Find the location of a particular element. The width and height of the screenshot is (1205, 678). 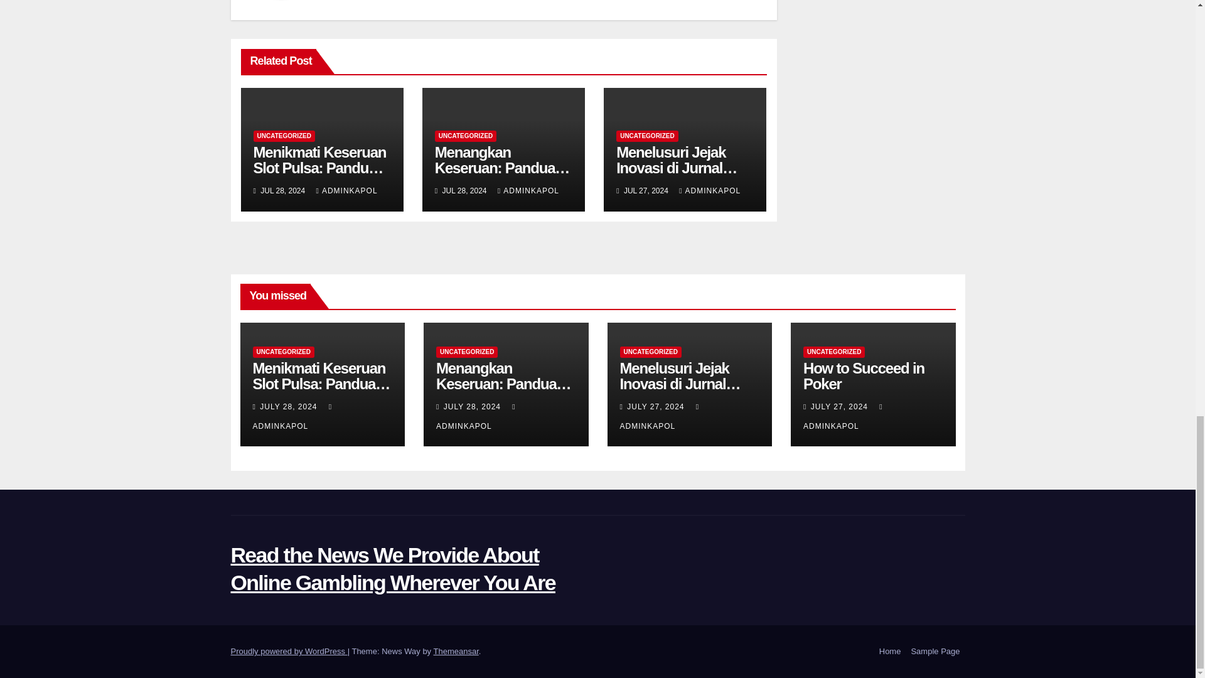

UNCATEGORIZED is located at coordinates (466, 136).